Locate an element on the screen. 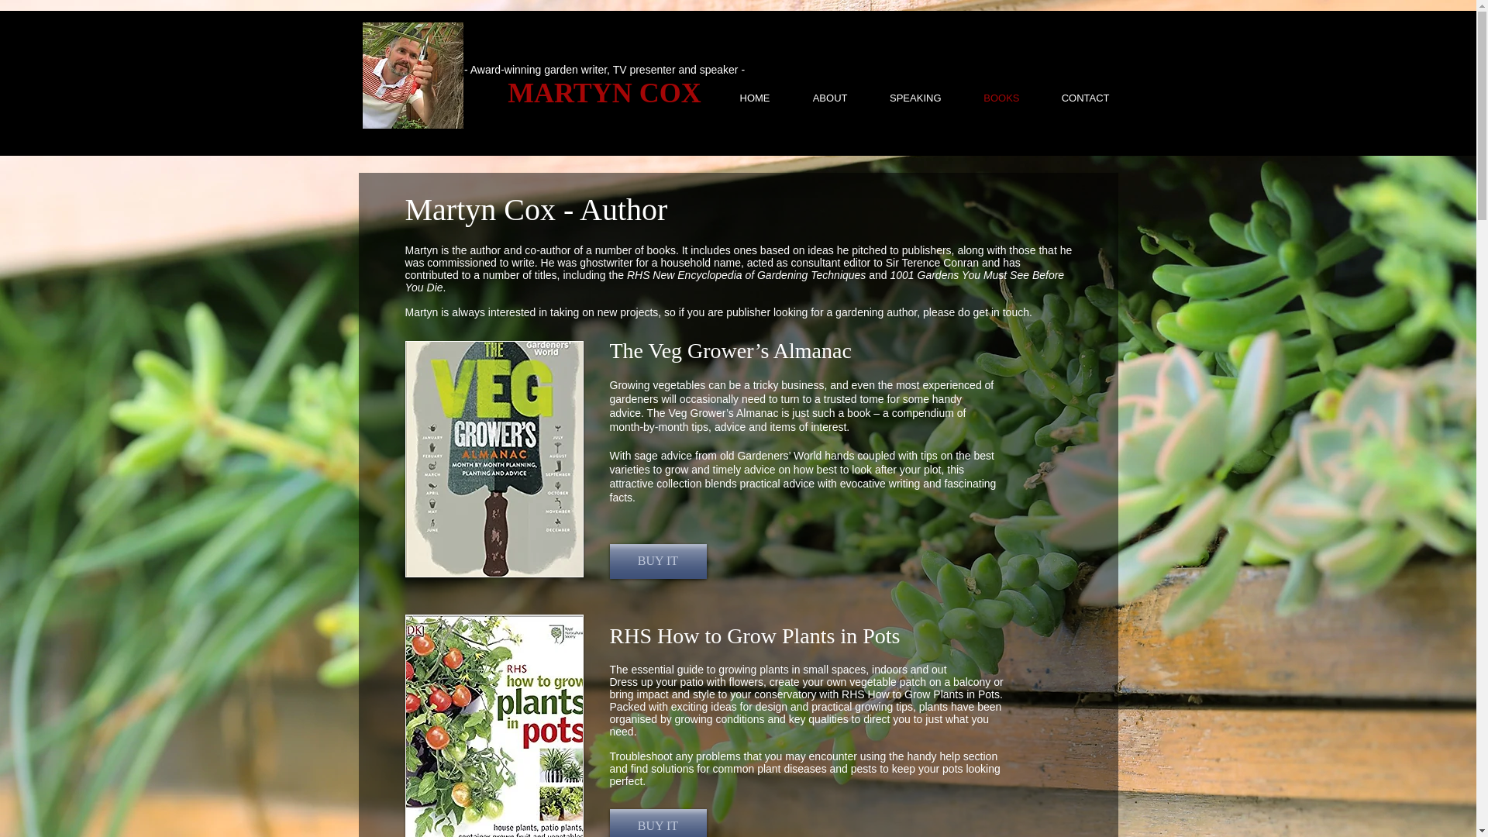 This screenshot has width=1488, height=837. BUY IT is located at coordinates (657, 561).